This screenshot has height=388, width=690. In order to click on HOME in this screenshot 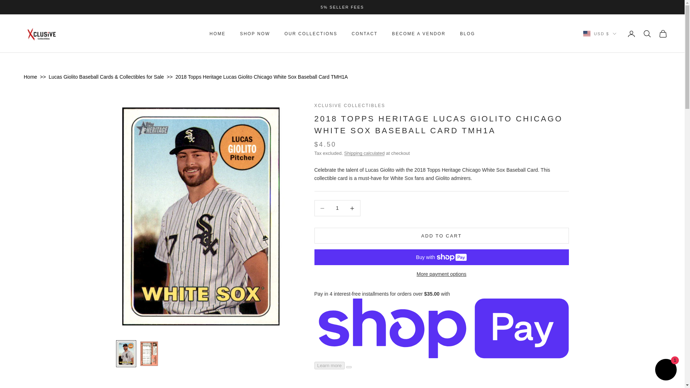, I will do `click(217, 34)`.